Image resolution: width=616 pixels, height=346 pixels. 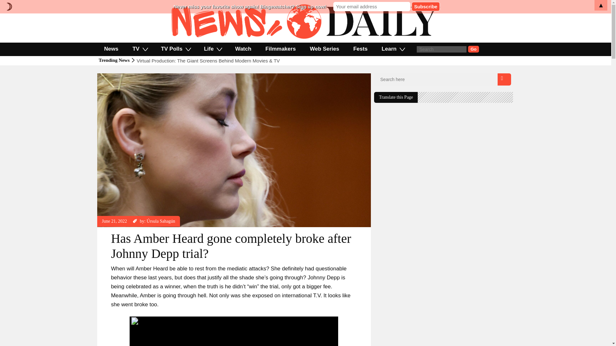 What do you see at coordinates (175, 49) in the screenshot?
I see `TV Polls` at bounding box center [175, 49].